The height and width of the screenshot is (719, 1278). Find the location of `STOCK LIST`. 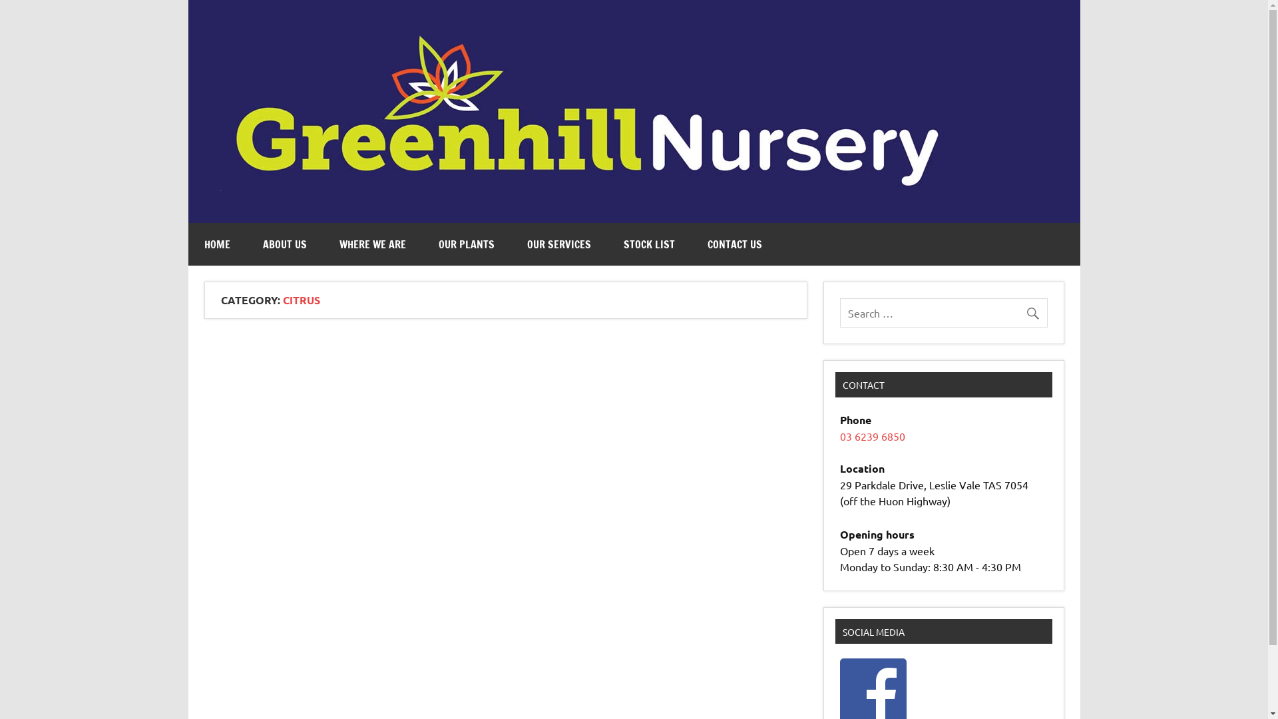

STOCK LIST is located at coordinates (648, 244).